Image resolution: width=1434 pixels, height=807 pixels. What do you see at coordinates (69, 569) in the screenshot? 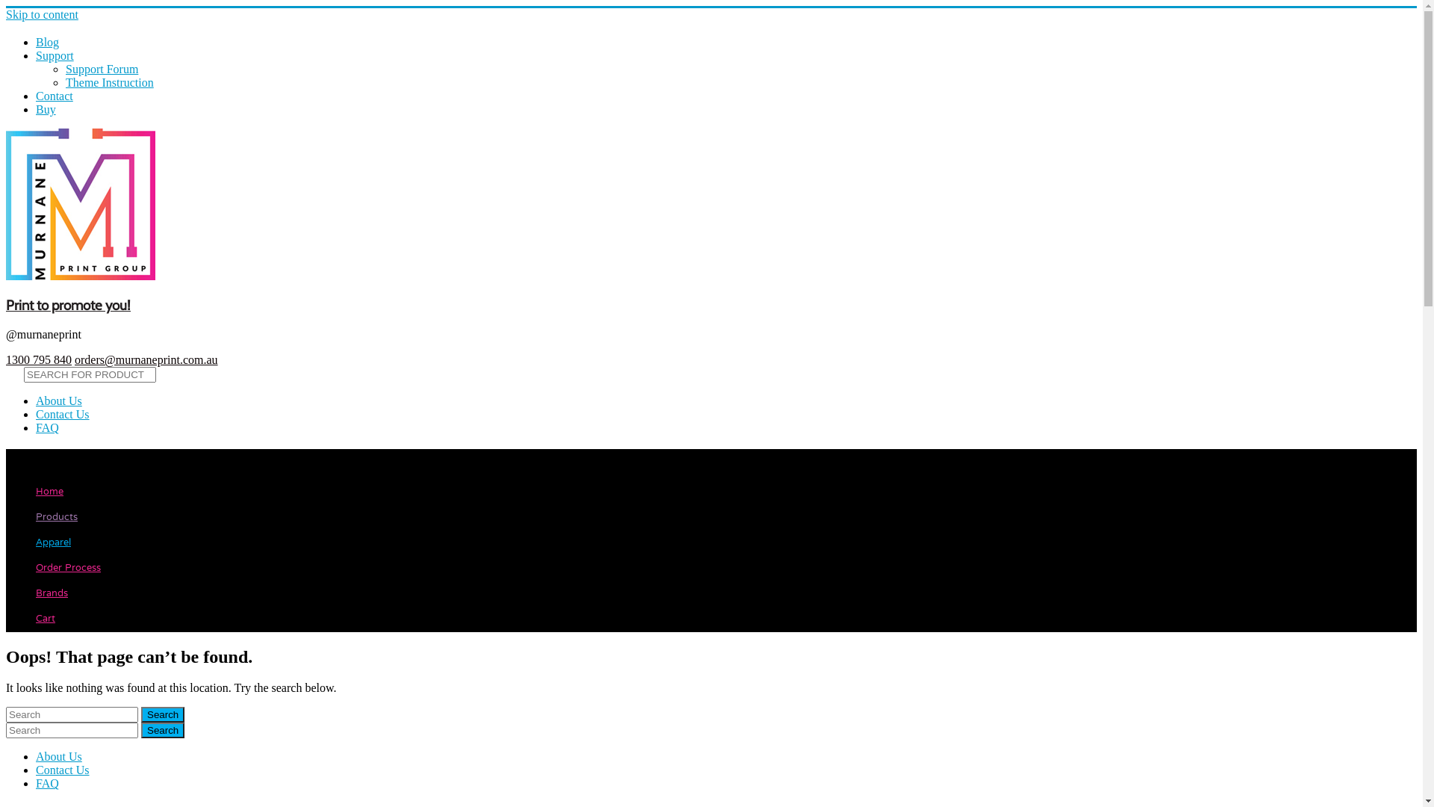
I see `Order Process` at bounding box center [69, 569].